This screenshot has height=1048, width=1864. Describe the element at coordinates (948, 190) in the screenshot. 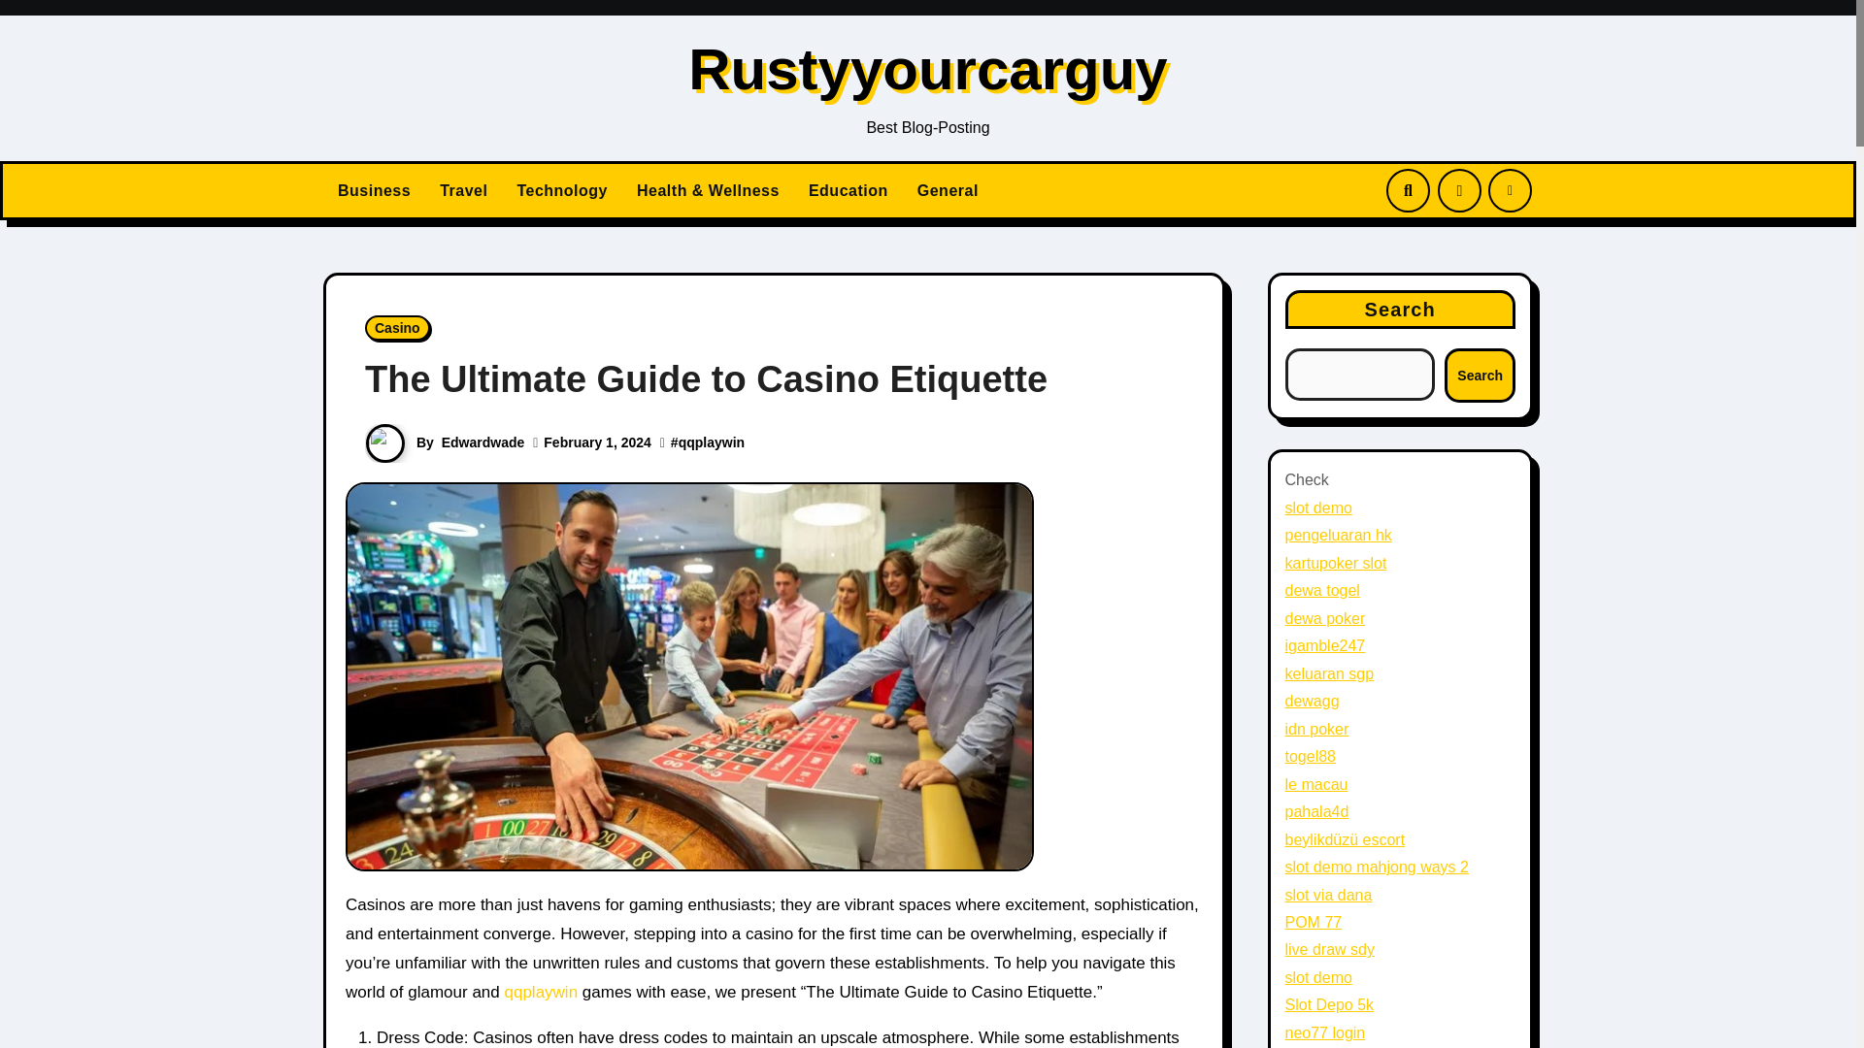

I see `General` at that location.